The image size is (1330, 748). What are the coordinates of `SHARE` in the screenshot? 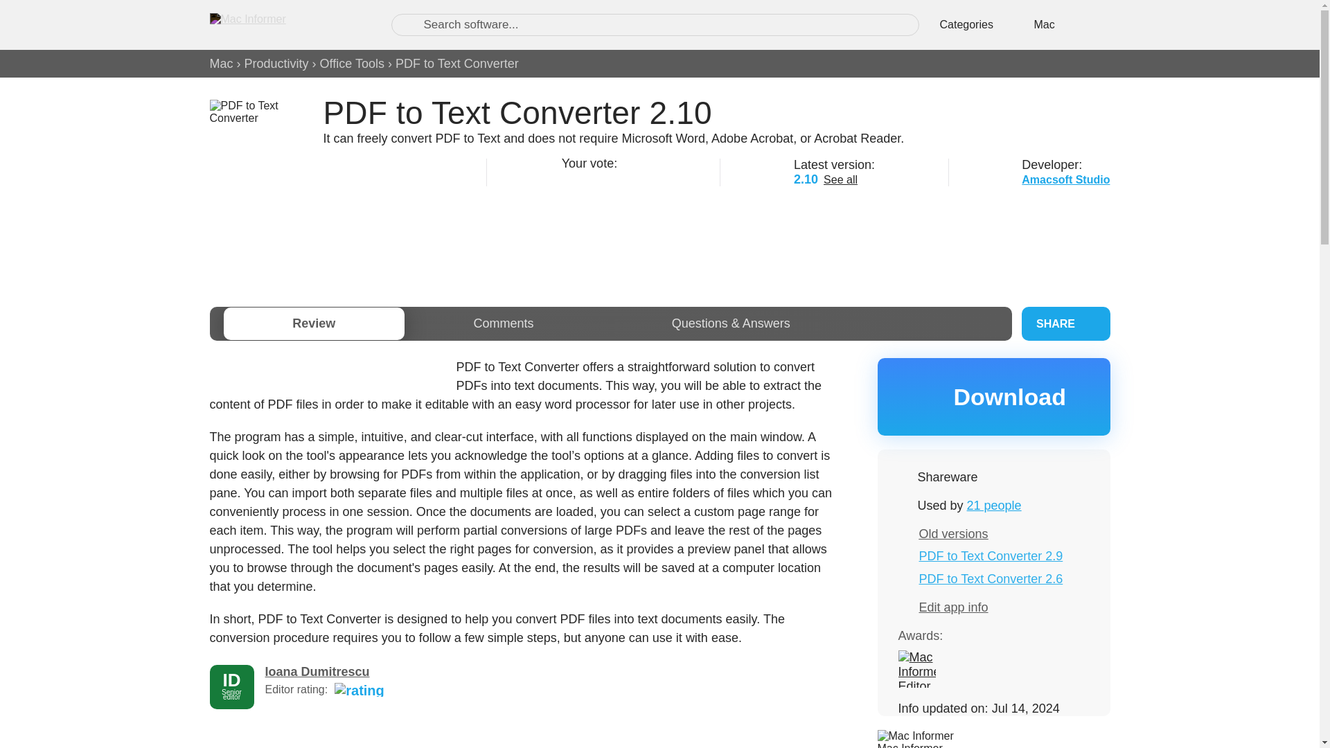 It's located at (1065, 323).